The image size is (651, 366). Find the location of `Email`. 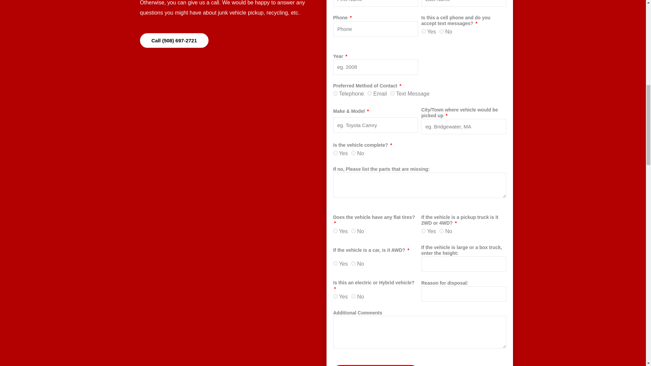

Email is located at coordinates (370, 93).